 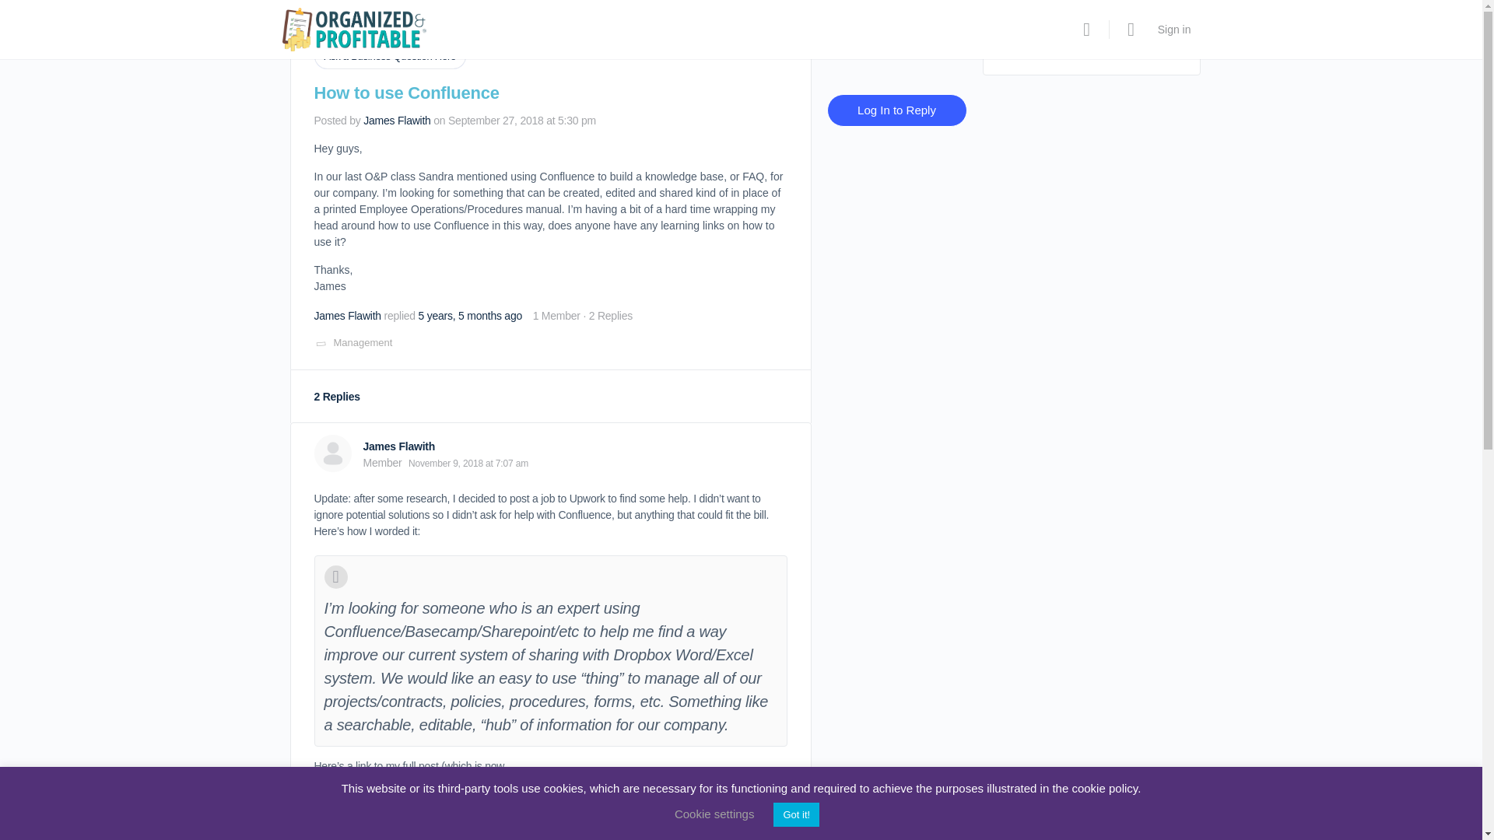 I want to click on View James Flawith's profile, so click(x=396, y=120).